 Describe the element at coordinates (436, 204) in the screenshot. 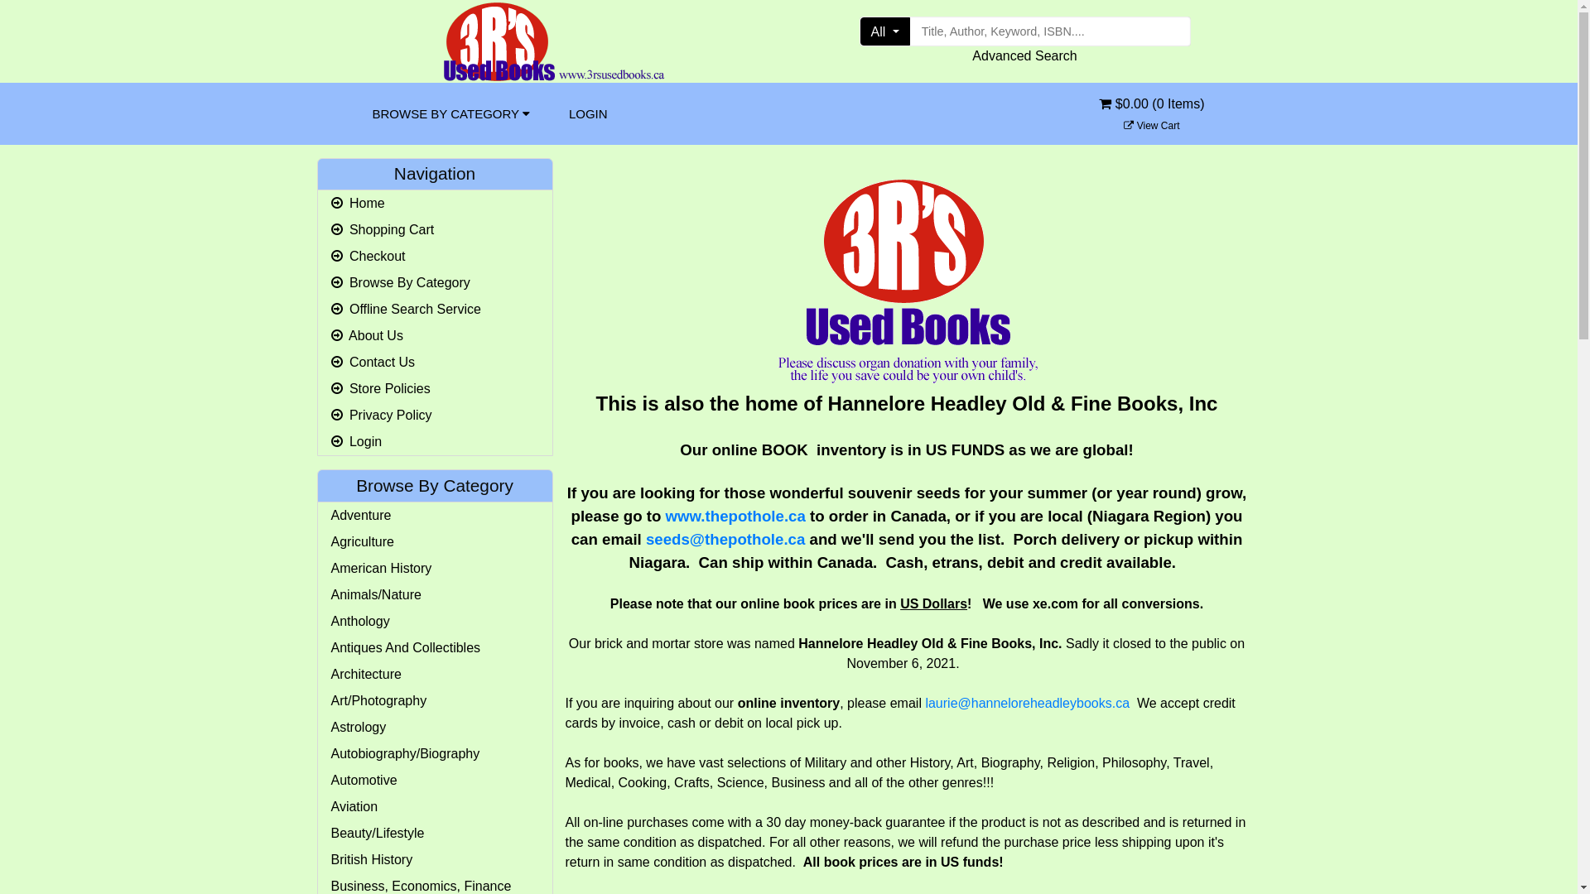

I see ` Home` at that location.